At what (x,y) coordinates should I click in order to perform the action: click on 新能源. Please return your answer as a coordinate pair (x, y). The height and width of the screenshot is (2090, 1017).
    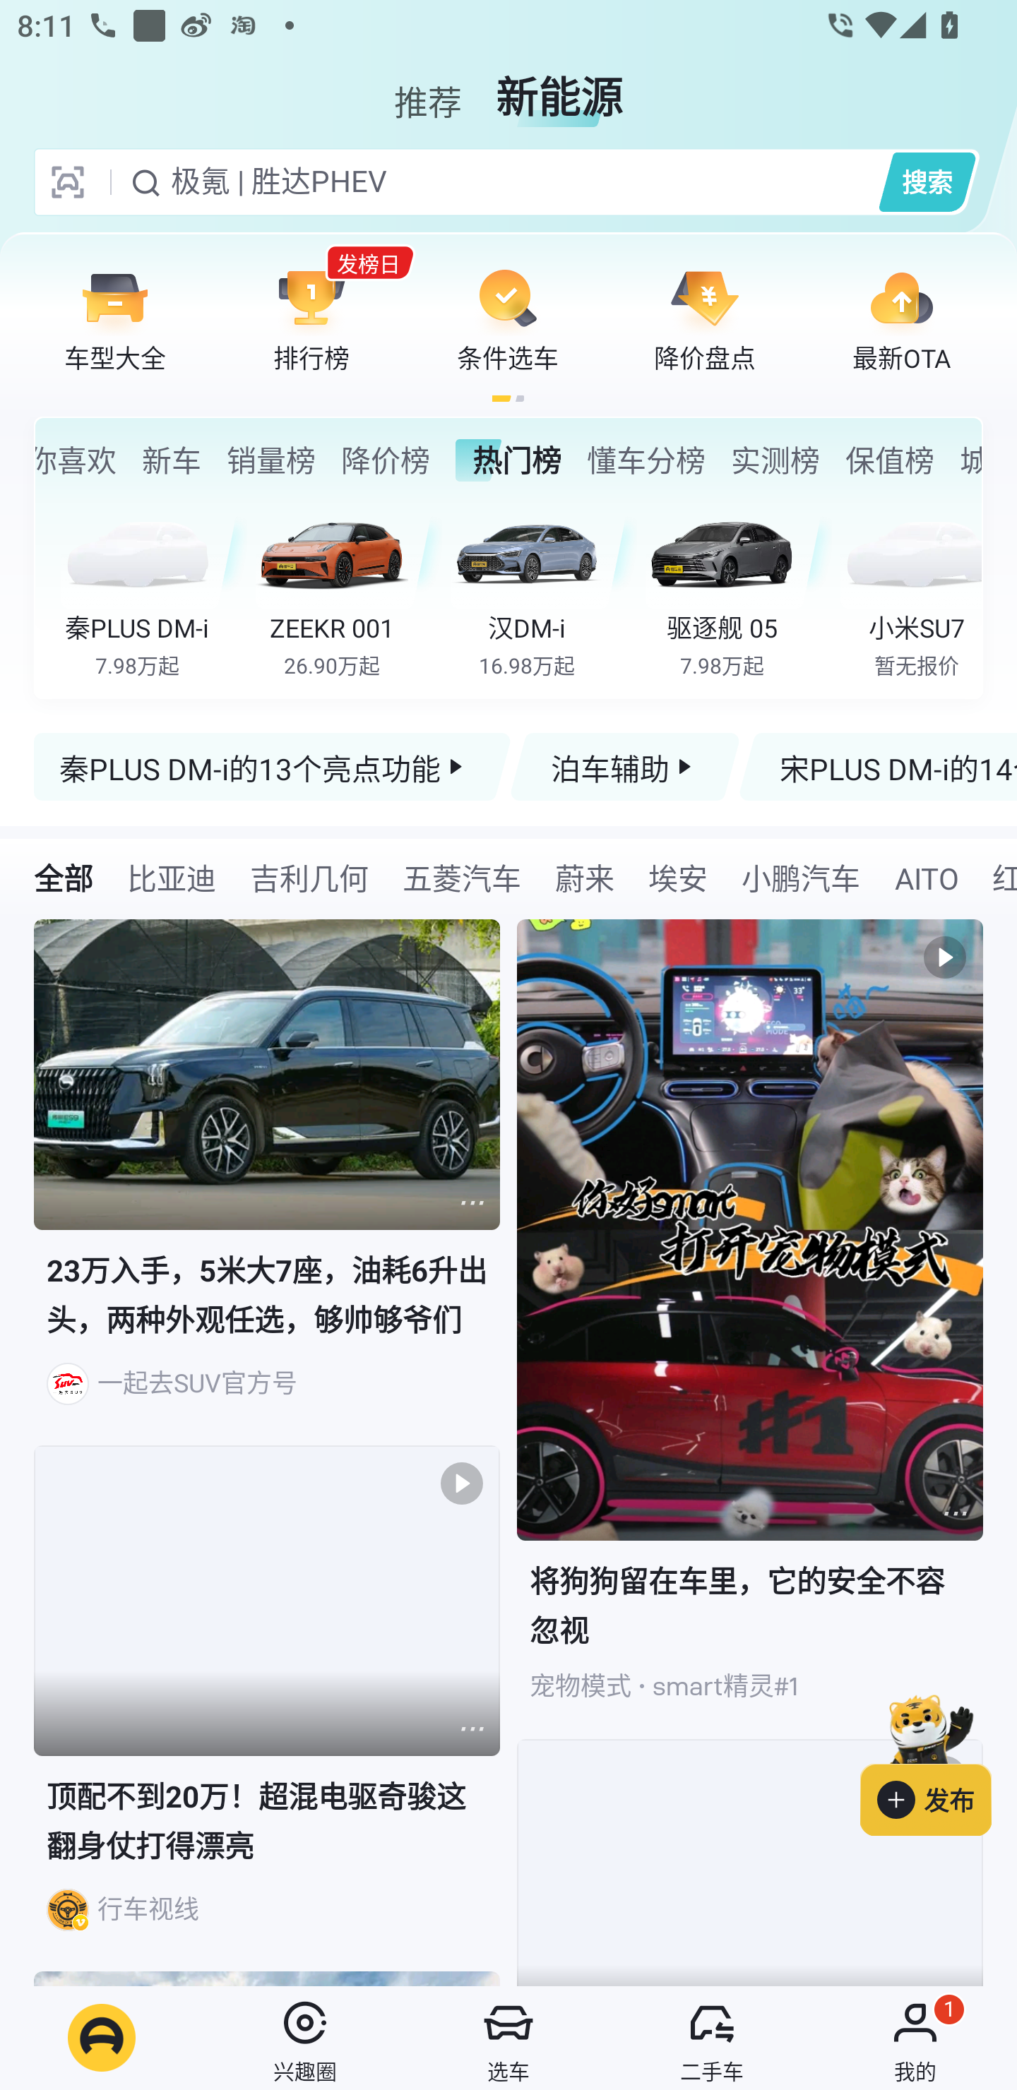
    Looking at the image, I should click on (559, 88).